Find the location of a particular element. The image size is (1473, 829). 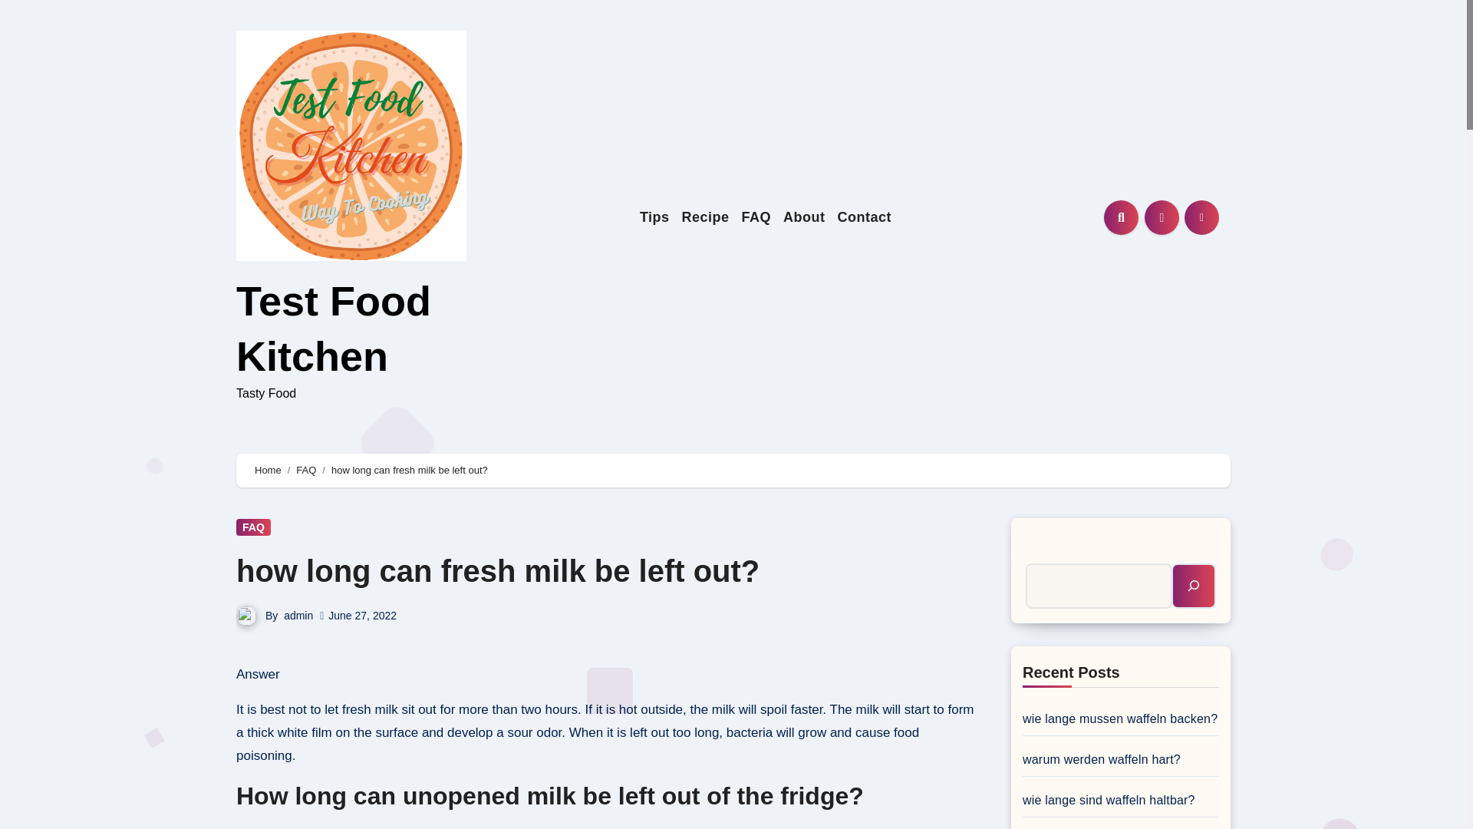

how long can fresh milk be left out? is located at coordinates (497, 571).